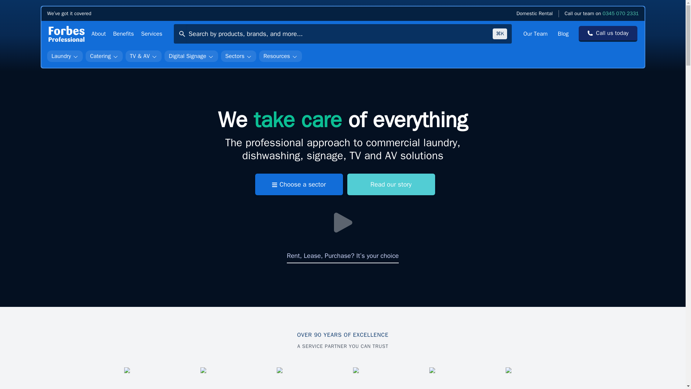  Describe the element at coordinates (191, 56) in the screenshot. I see `Digital Signage` at that location.